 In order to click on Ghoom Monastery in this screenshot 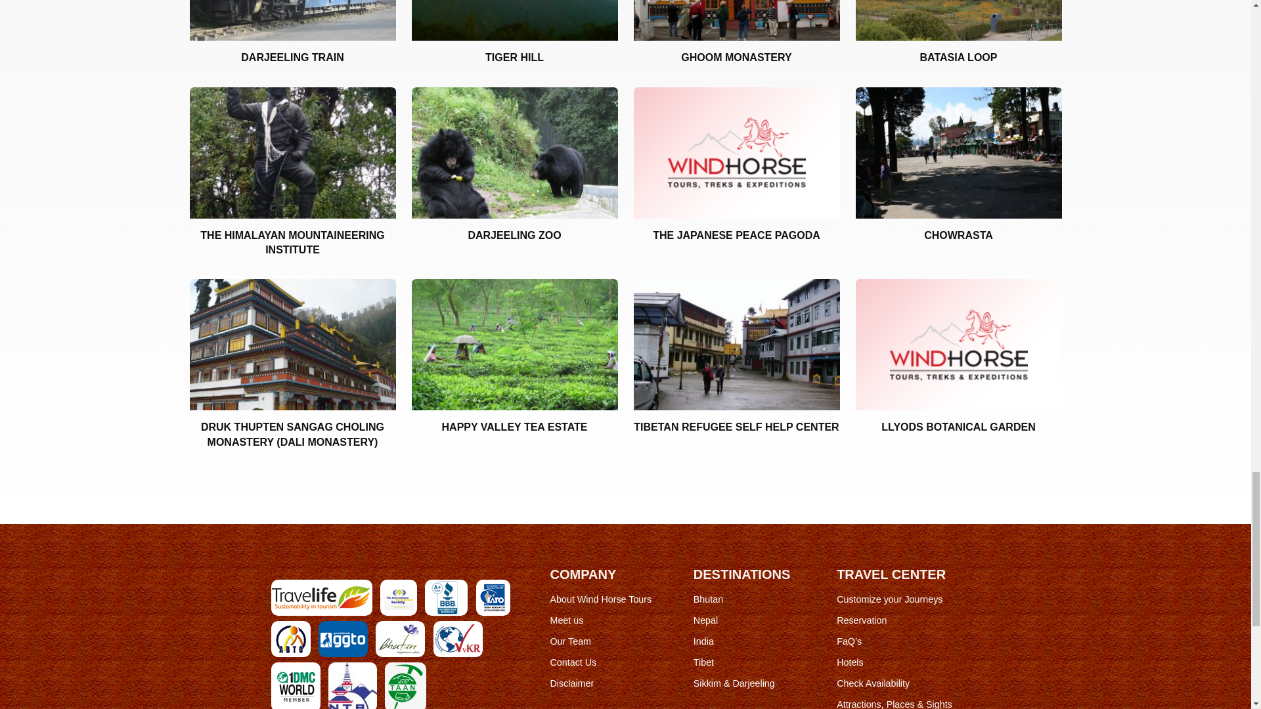, I will do `click(736, 20)`.